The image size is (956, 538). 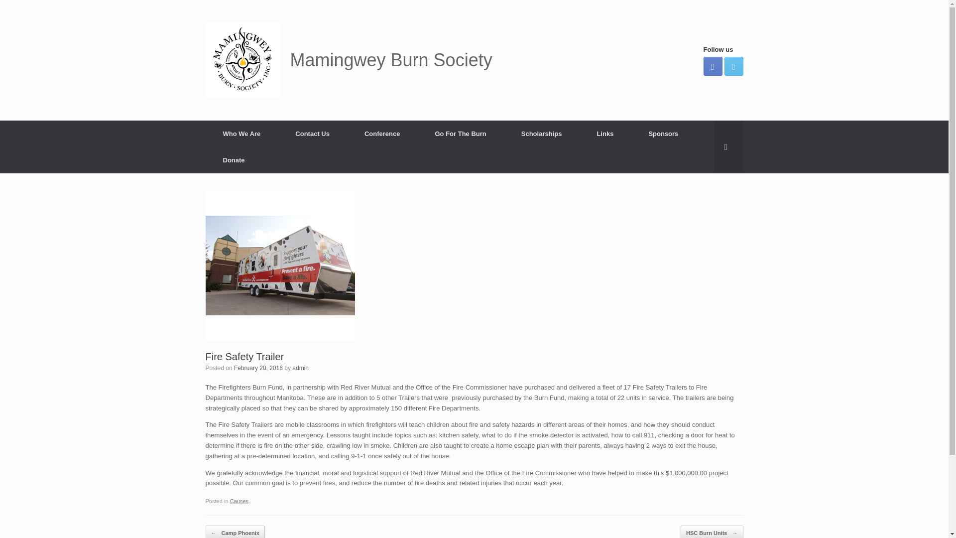 I want to click on Scholarships, so click(x=541, y=134).